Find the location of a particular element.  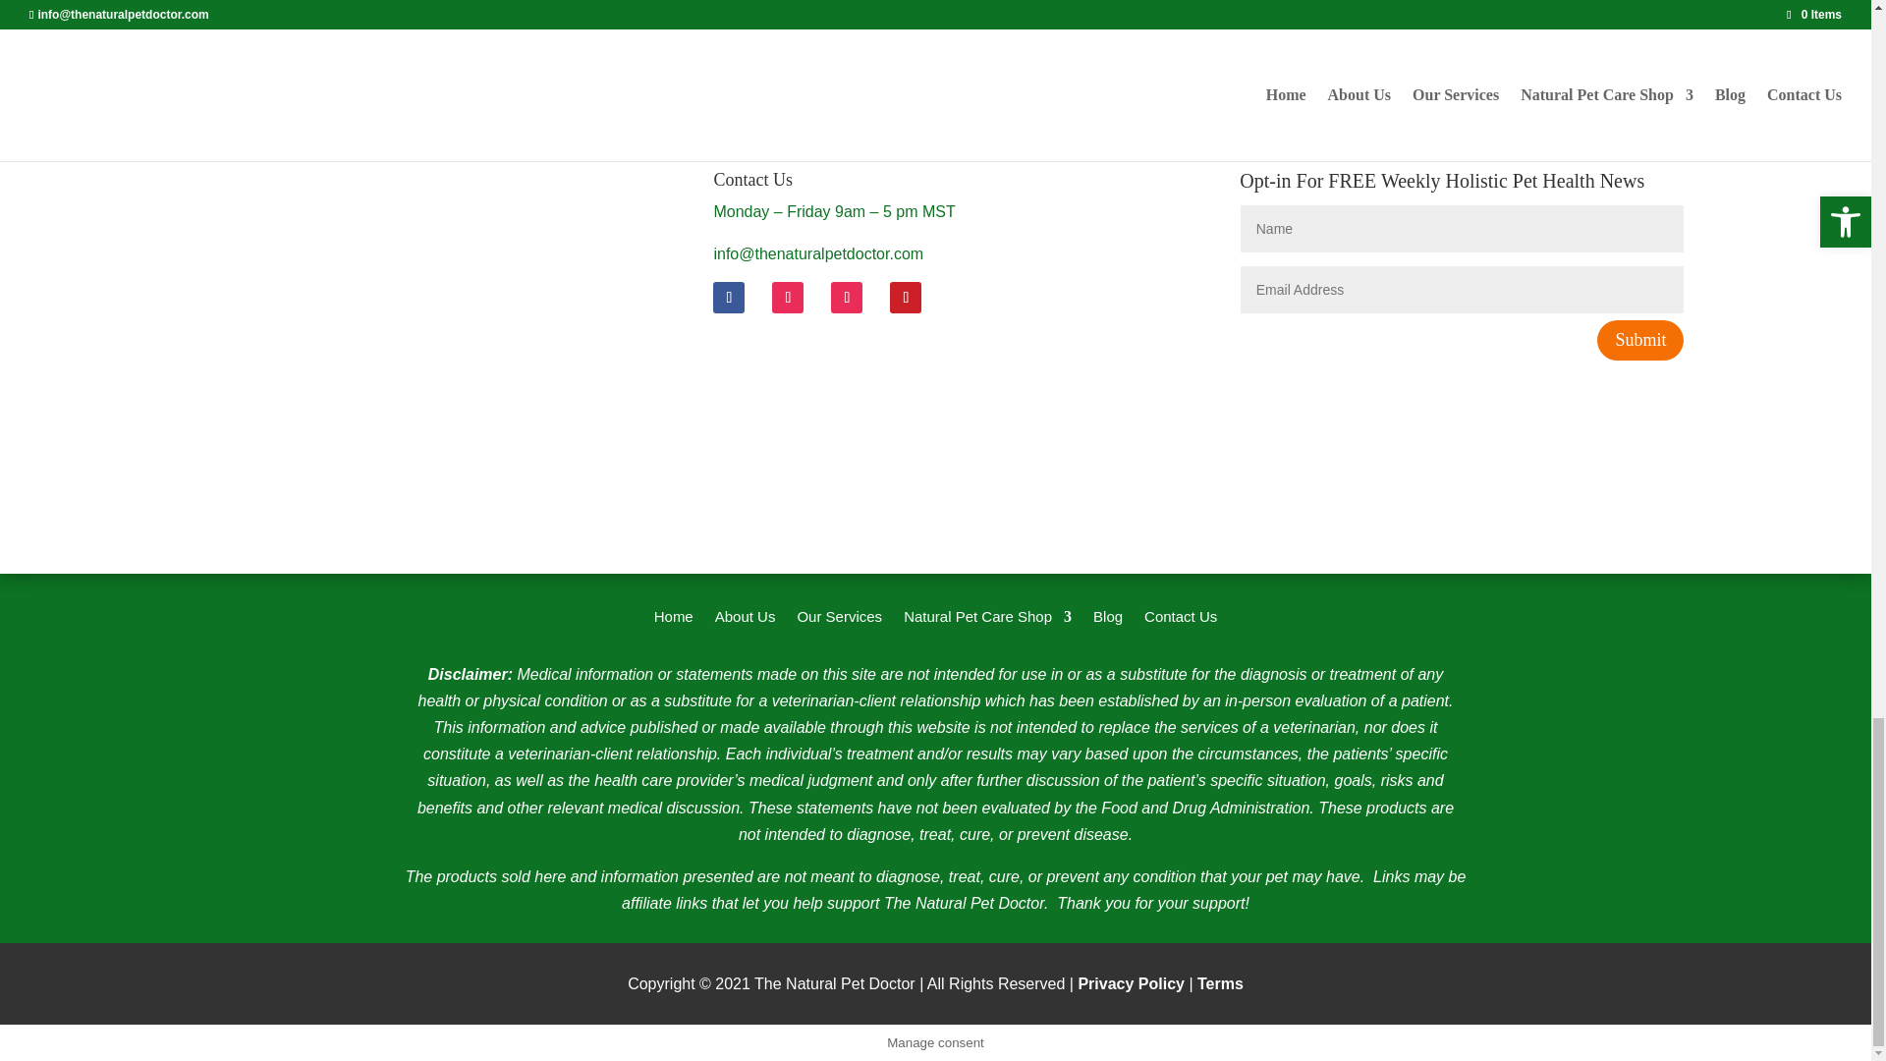

Submit is located at coordinates (1640, 340).